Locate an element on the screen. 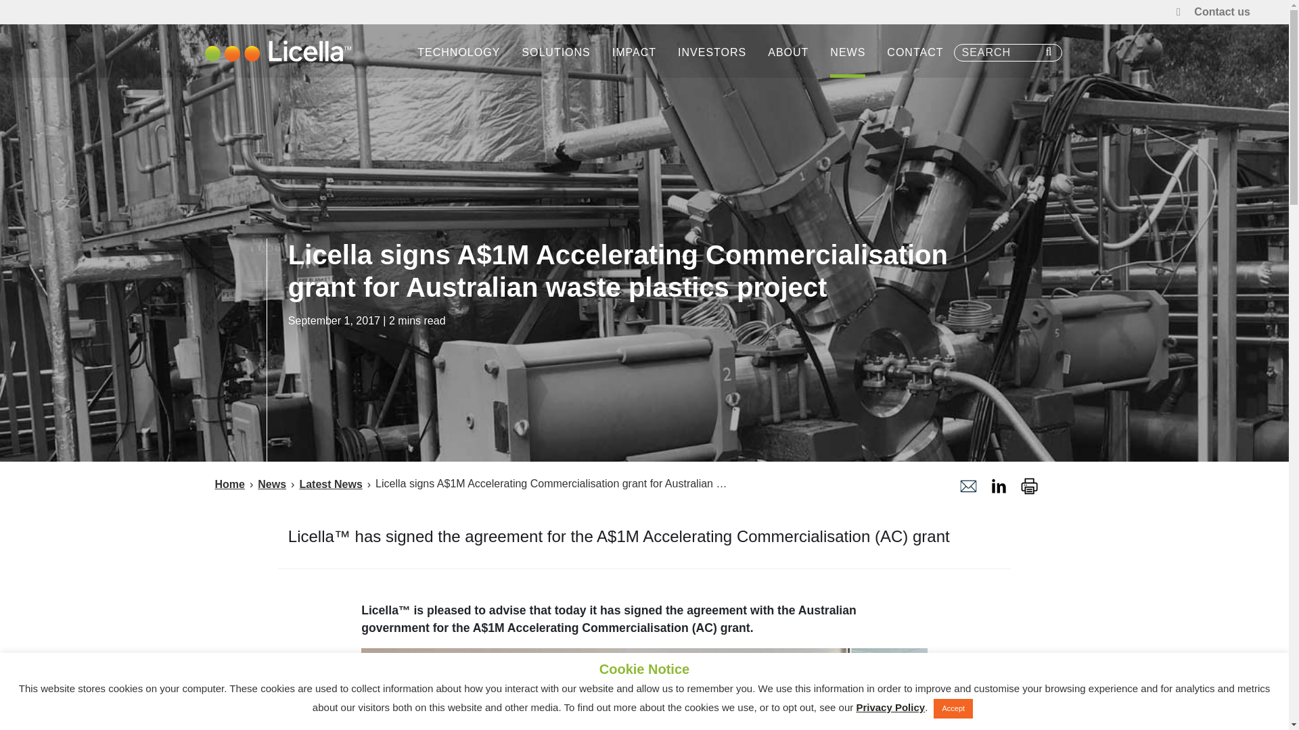  TECHNOLOGY is located at coordinates (459, 53).